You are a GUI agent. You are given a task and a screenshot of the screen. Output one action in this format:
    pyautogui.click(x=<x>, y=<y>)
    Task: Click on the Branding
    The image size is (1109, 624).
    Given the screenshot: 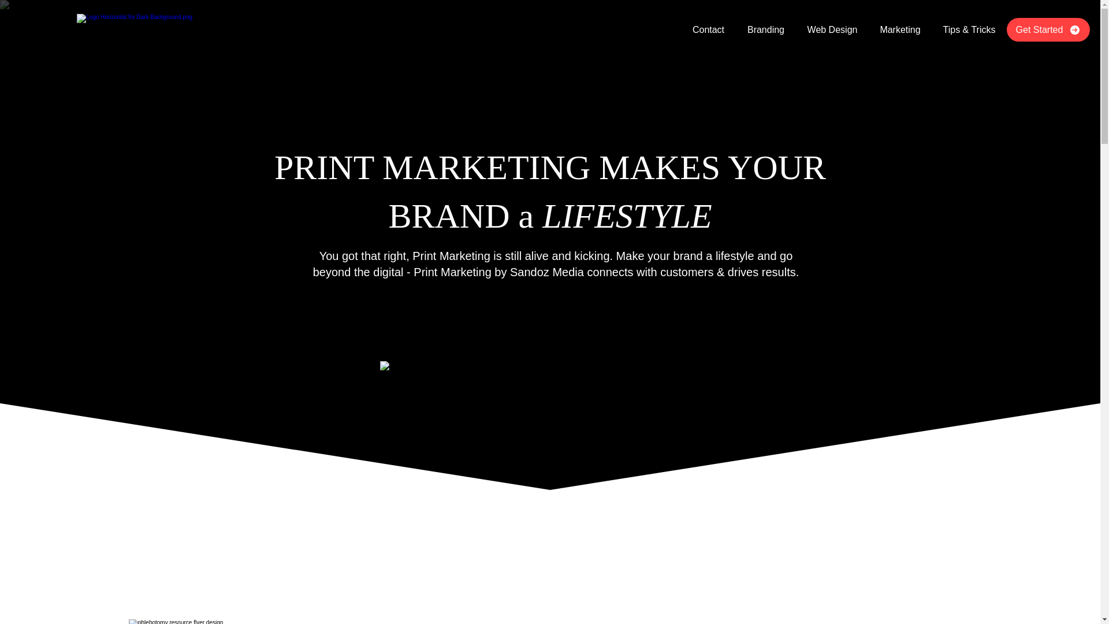 What is the action you would take?
    pyautogui.click(x=766, y=25)
    